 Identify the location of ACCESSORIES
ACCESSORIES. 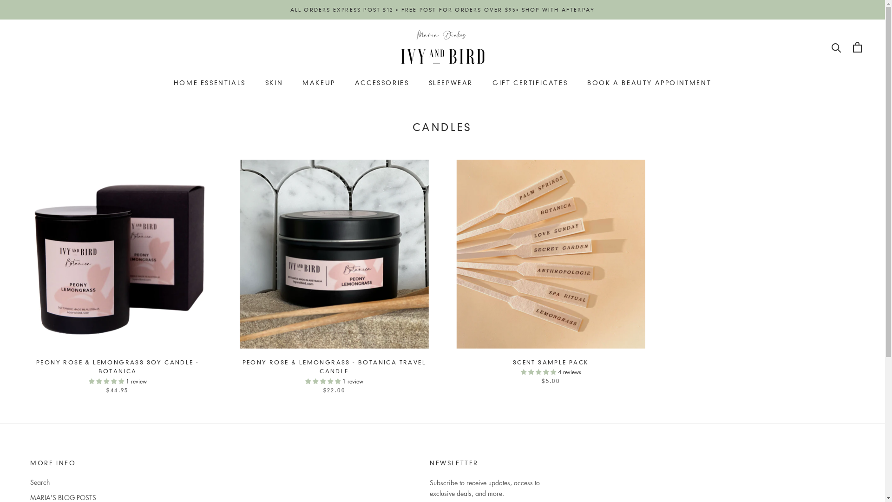
(382, 83).